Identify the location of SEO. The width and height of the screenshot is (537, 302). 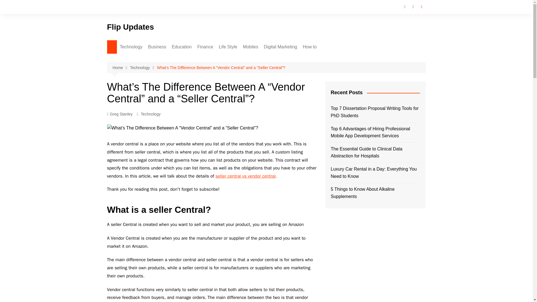
(292, 58).